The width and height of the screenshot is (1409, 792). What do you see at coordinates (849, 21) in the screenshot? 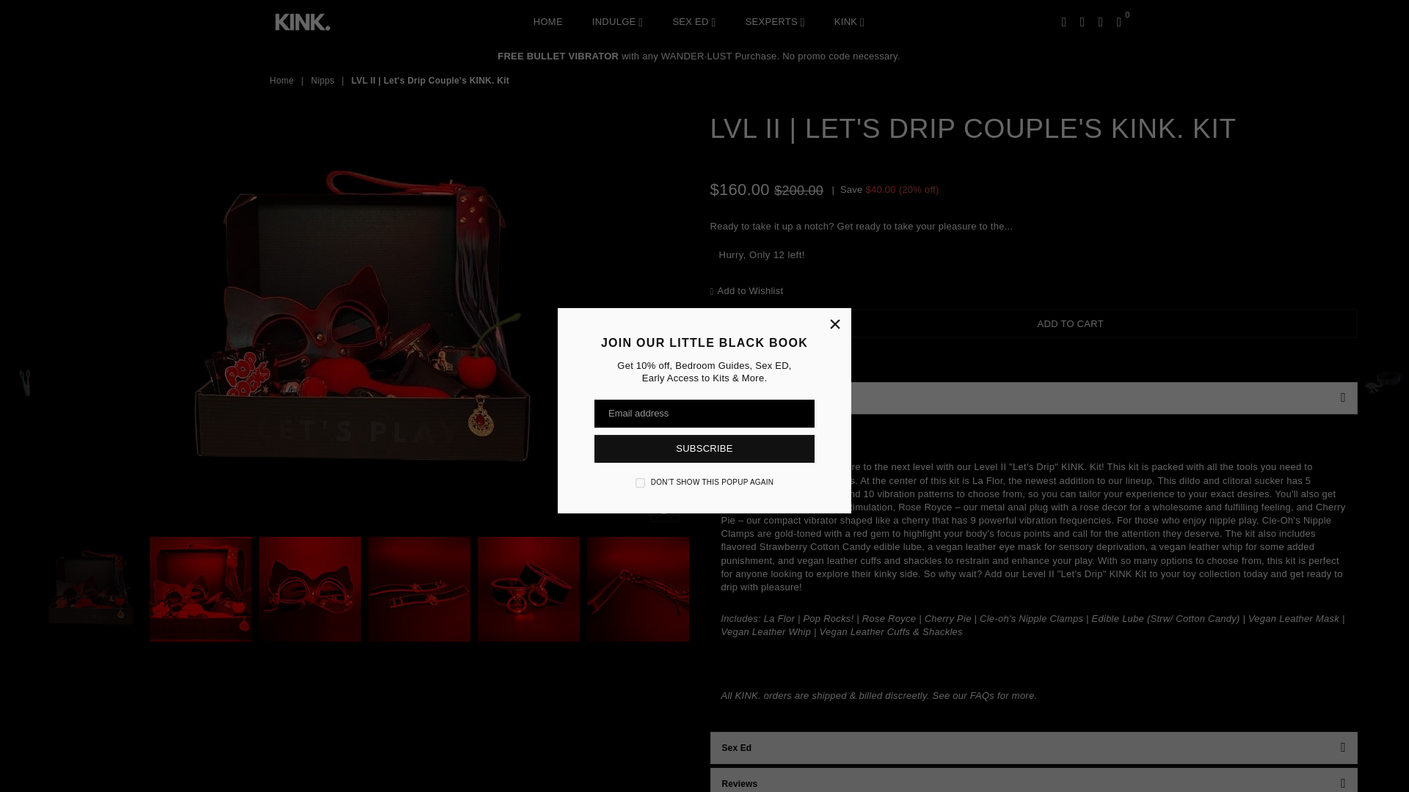
I see `KINK` at bounding box center [849, 21].